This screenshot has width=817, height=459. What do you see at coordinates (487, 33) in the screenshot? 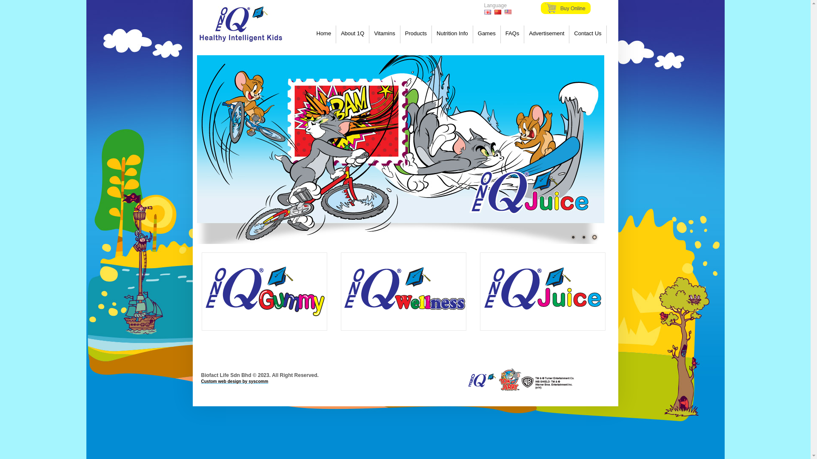
I see `Games` at bounding box center [487, 33].